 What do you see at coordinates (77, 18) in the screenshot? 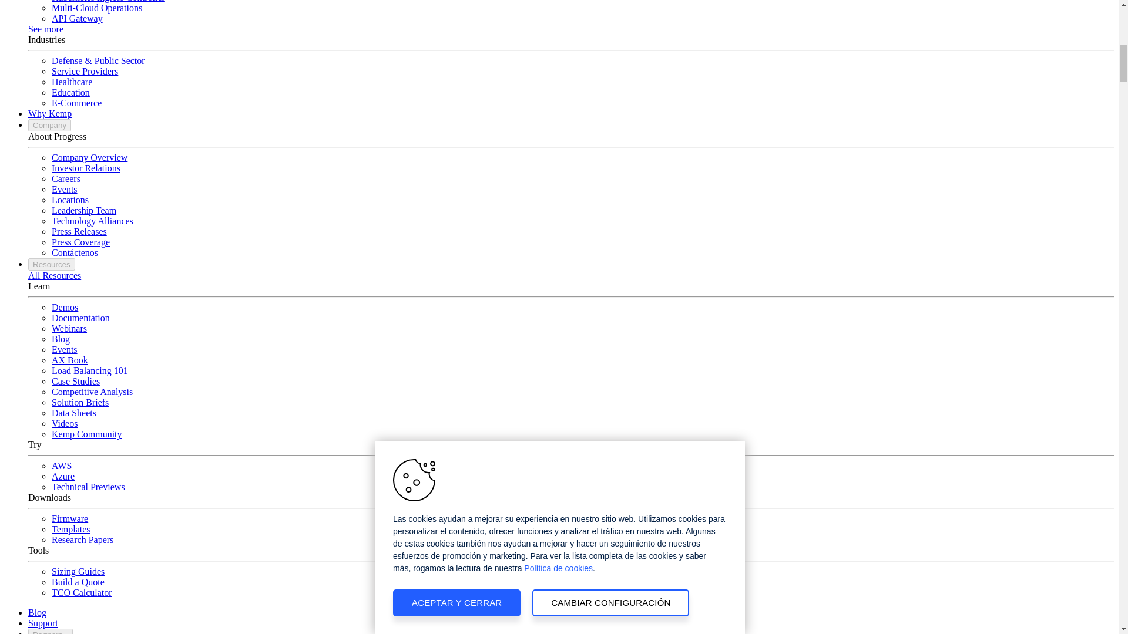
I see `API Gateway` at bounding box center [77, 18].